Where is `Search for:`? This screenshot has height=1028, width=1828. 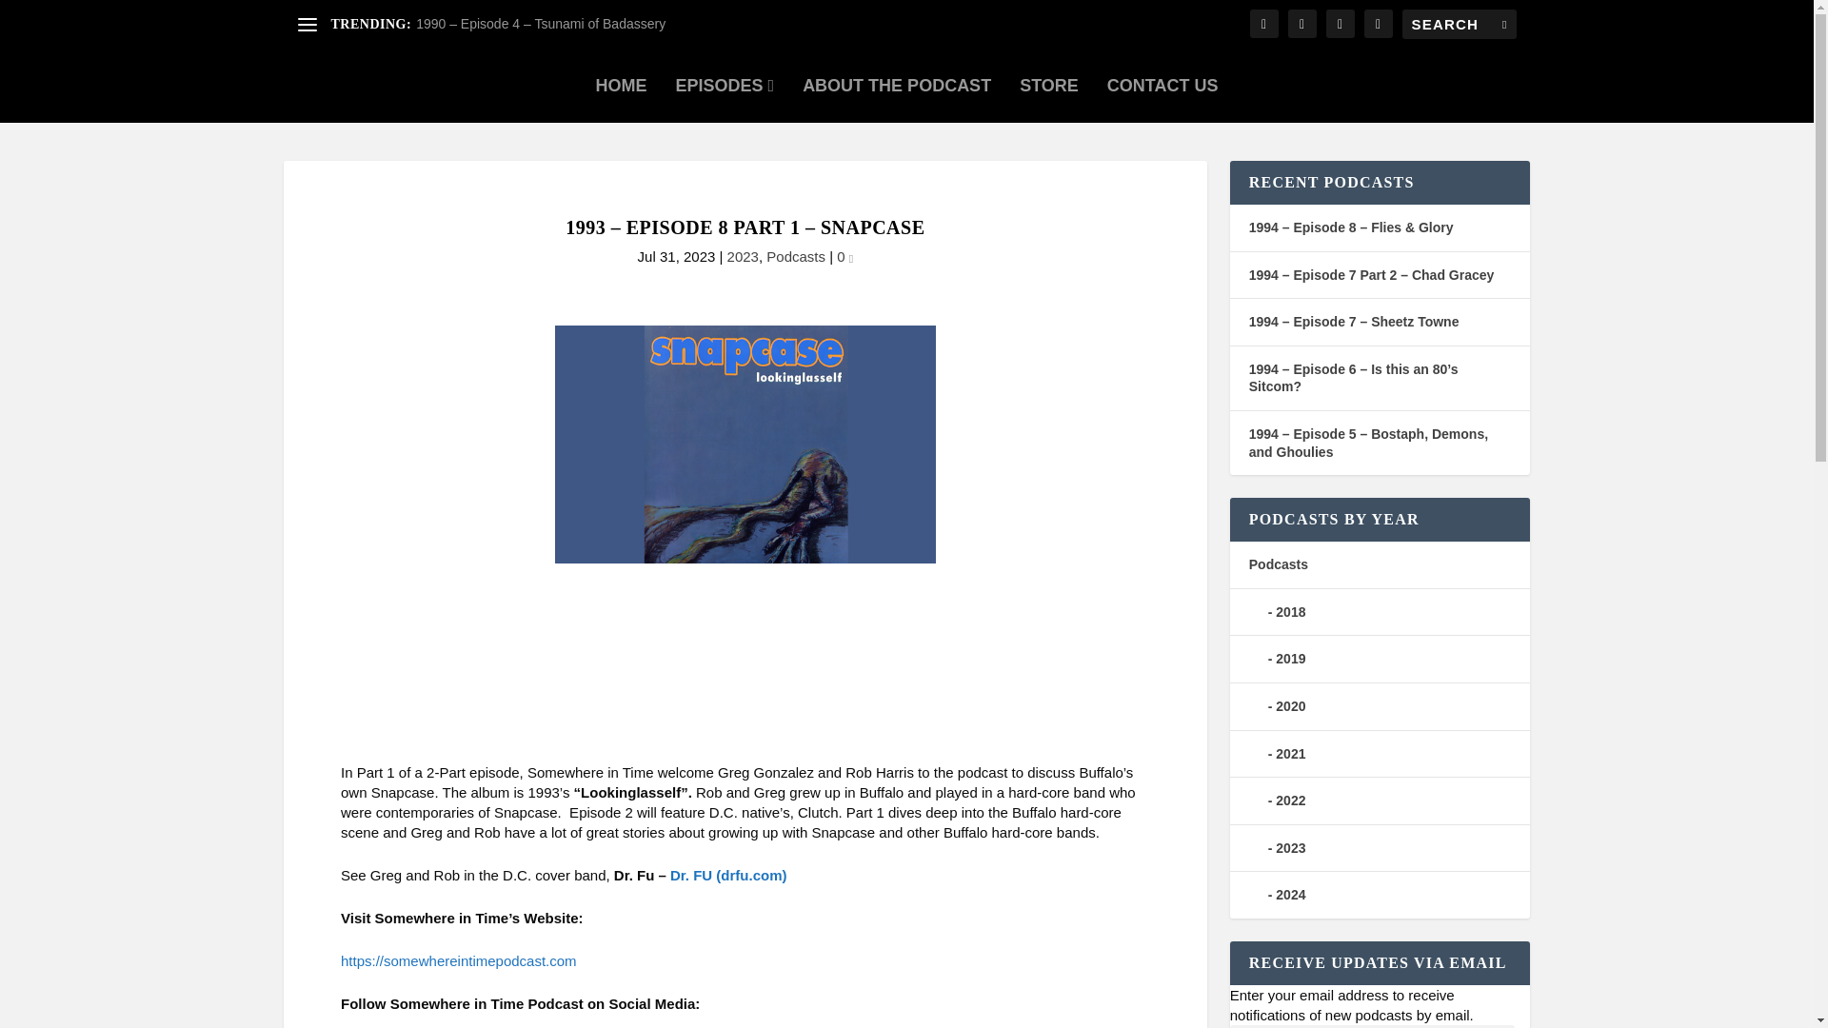
Search for: is located at coordinates (1459, 24).